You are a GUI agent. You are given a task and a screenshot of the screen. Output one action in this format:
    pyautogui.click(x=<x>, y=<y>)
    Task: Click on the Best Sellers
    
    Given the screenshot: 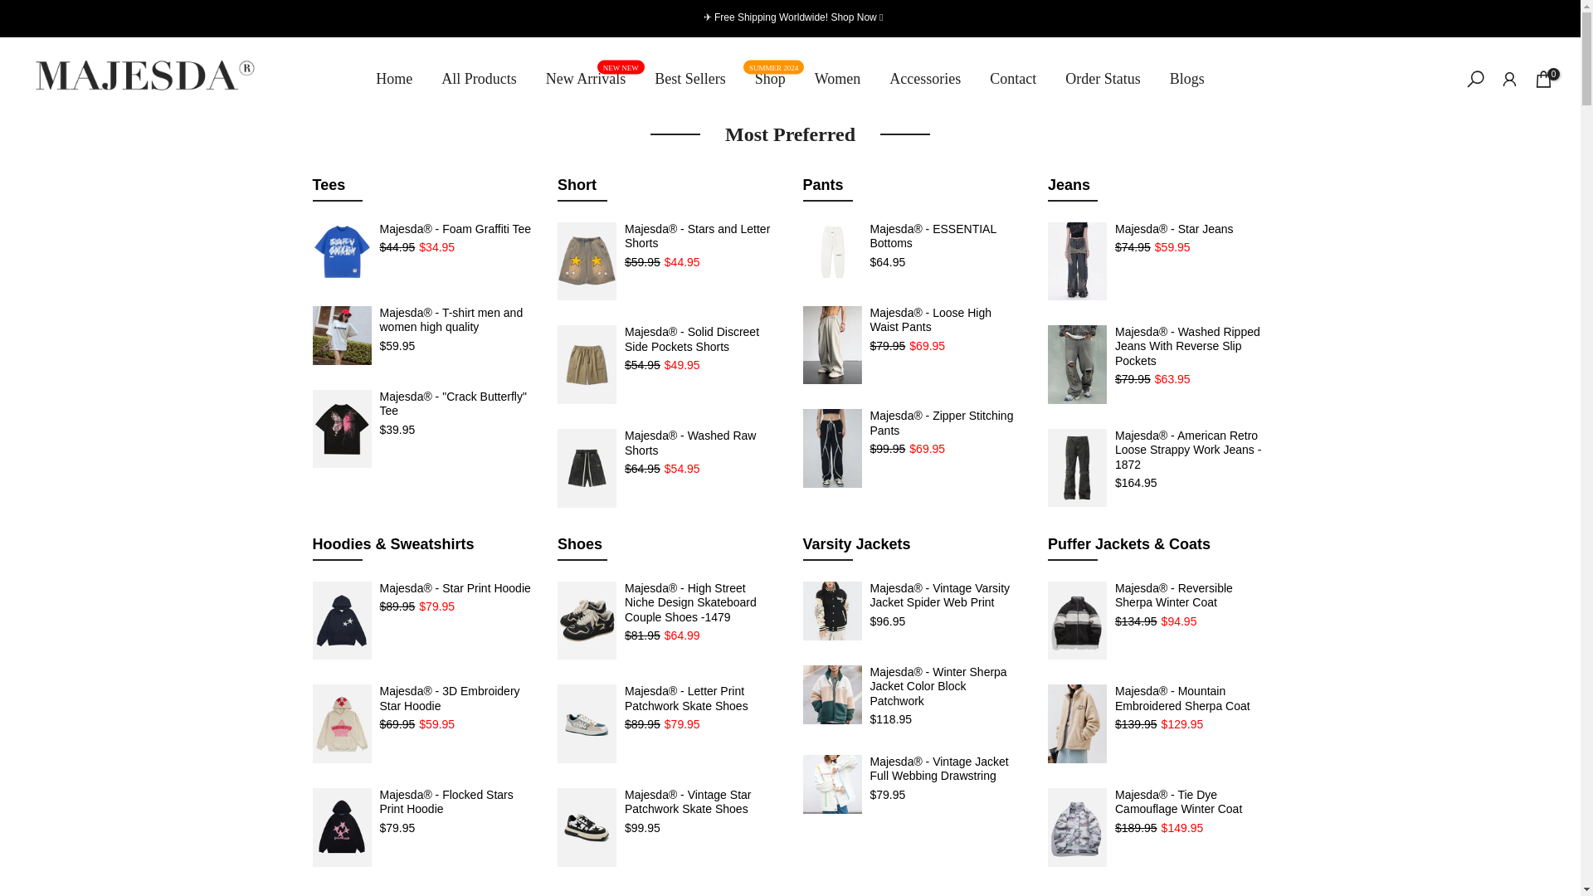 What is the action you would take?
    pyautogui.click(x=770, y=79)
    